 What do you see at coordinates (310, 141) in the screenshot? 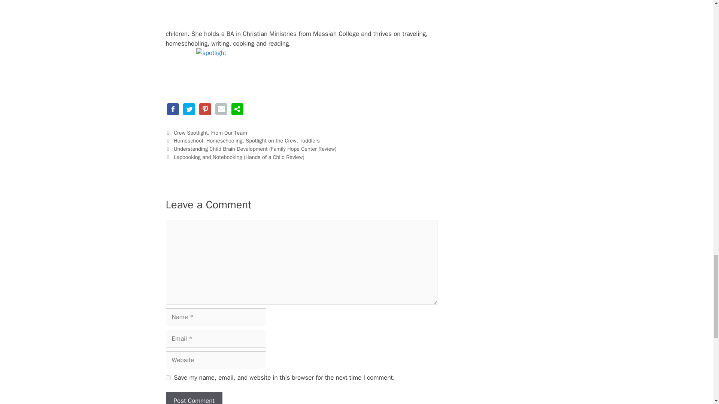
I see `Toddlers` at bounding box center [310, 141].